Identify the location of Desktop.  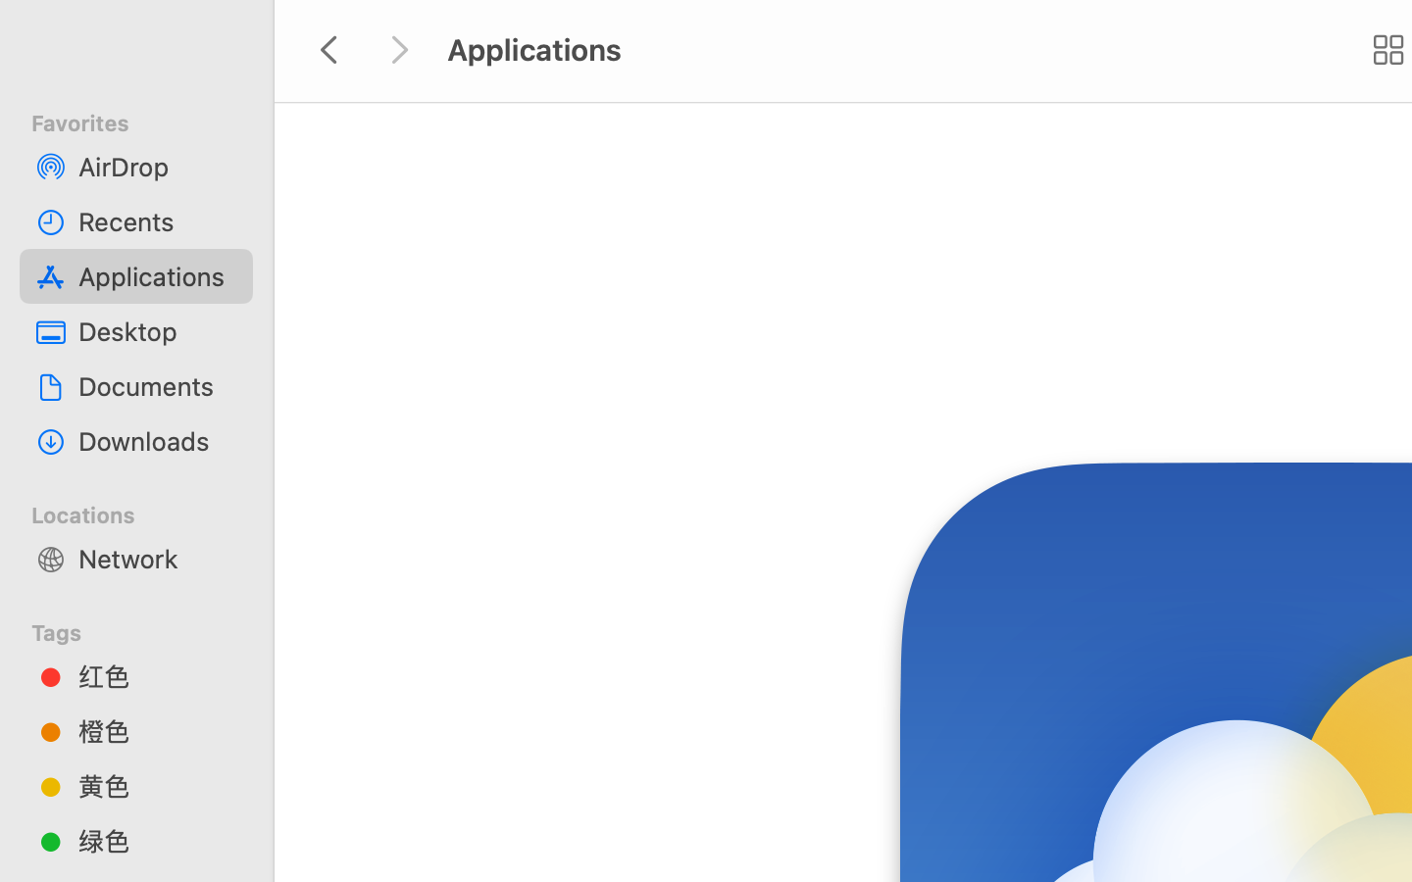
(158, 331).